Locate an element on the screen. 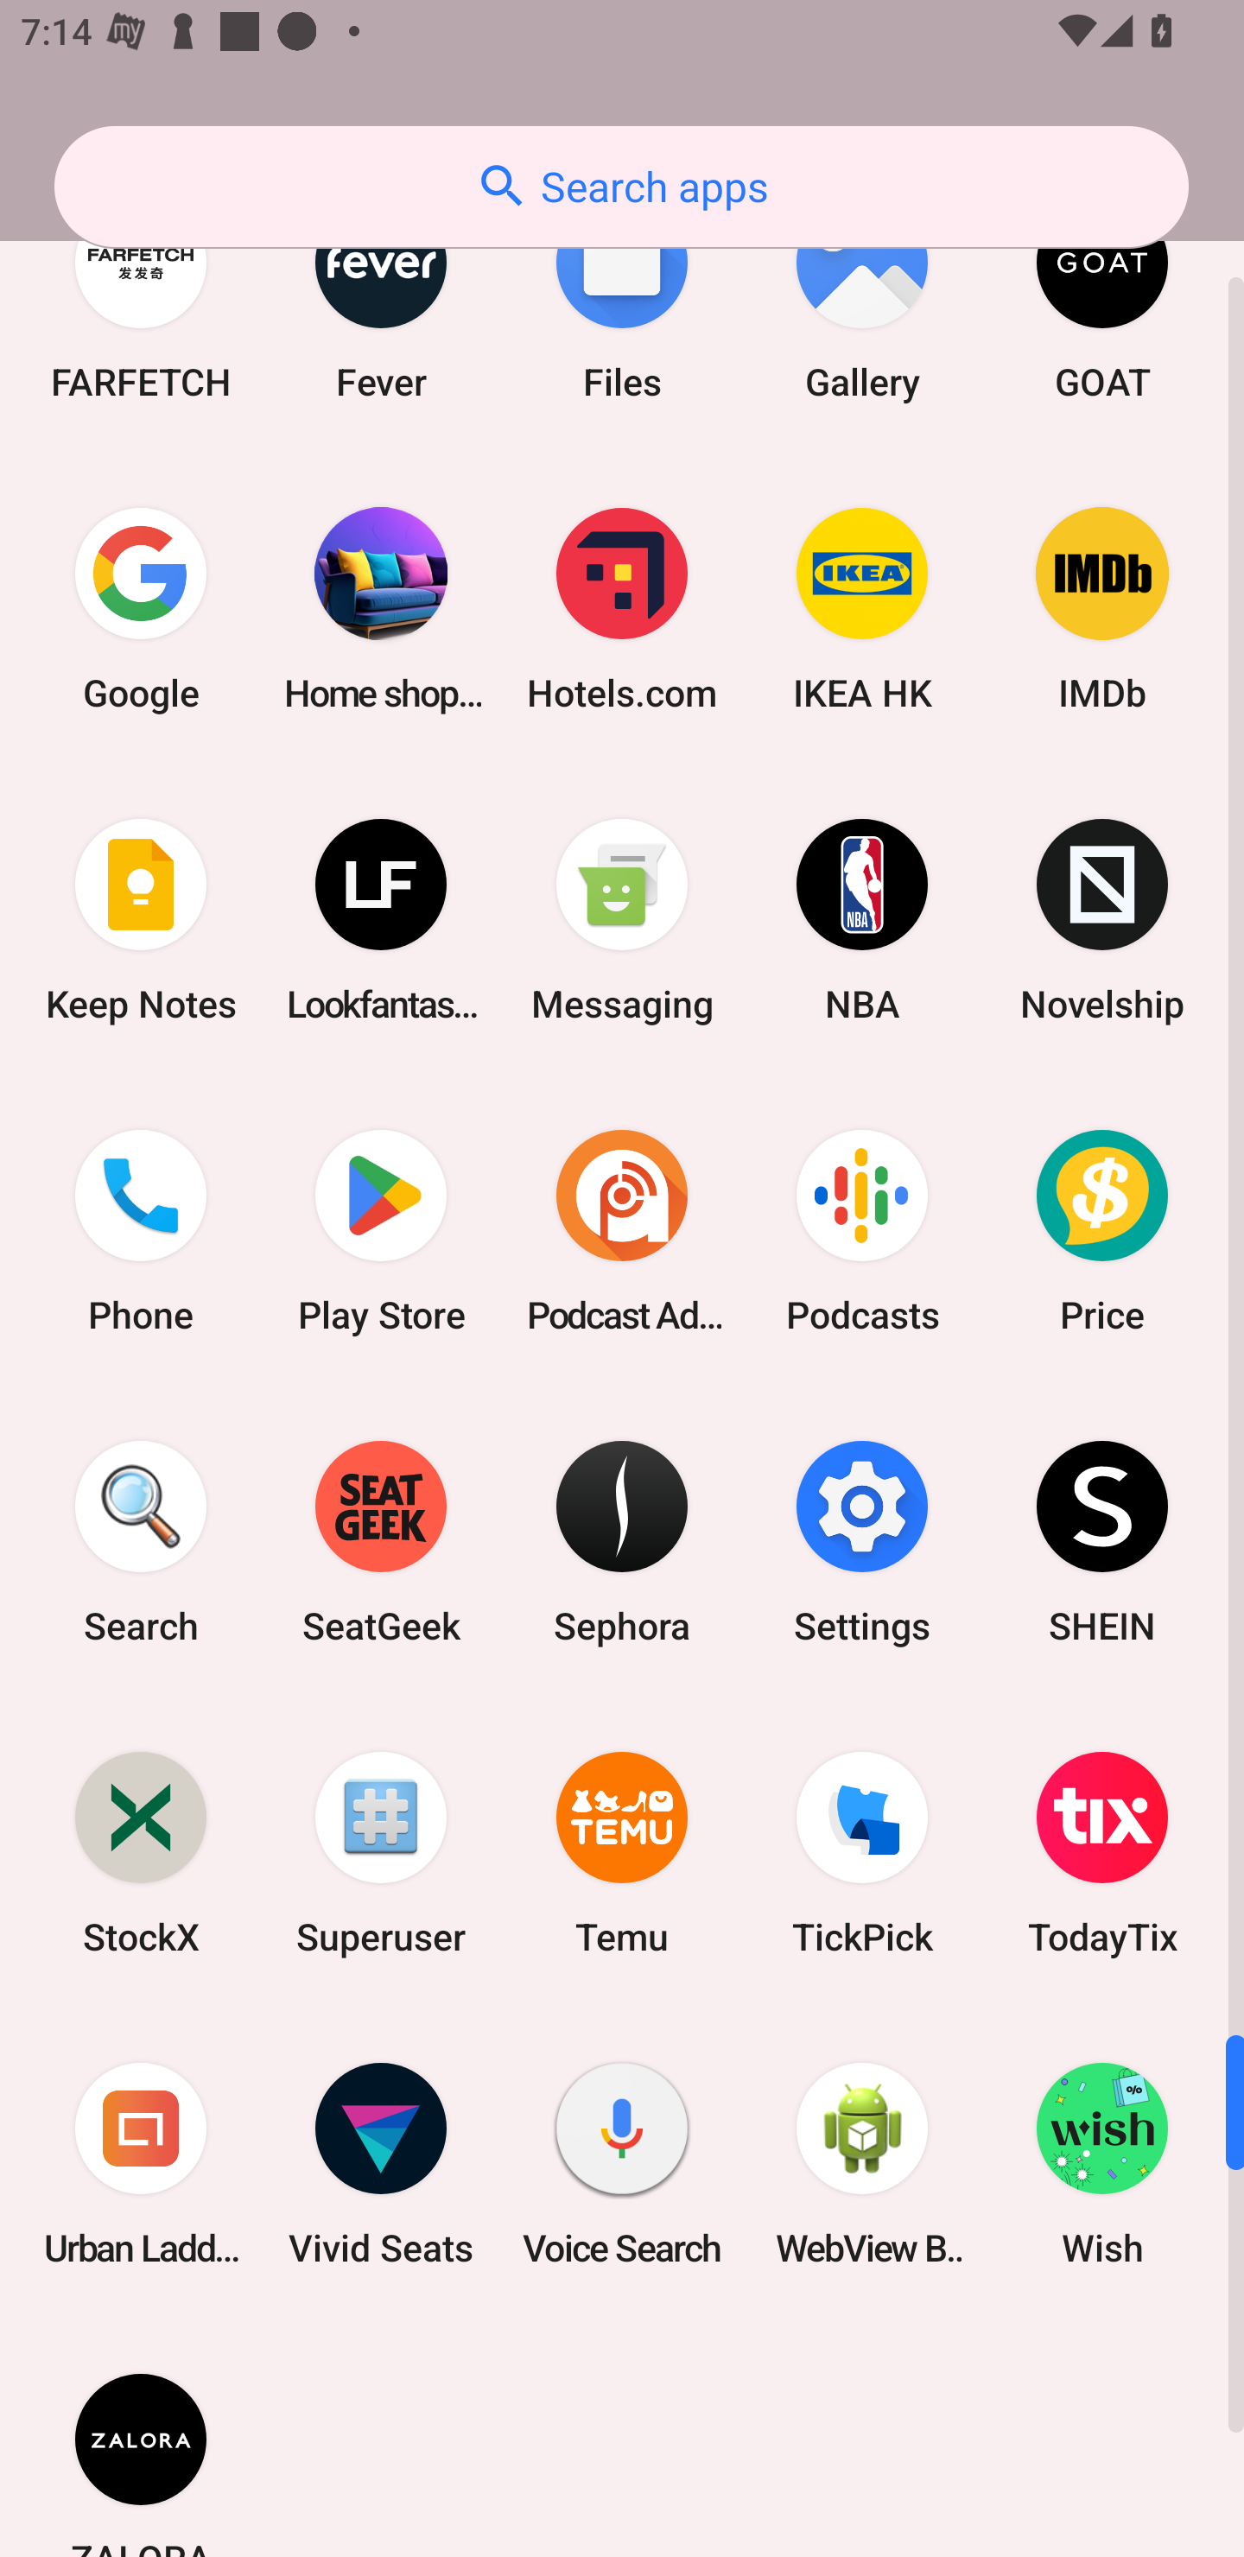 Image resolution: width=1244 pixels, height=2557 pixels. Search is located at coordinates (141, 1541).